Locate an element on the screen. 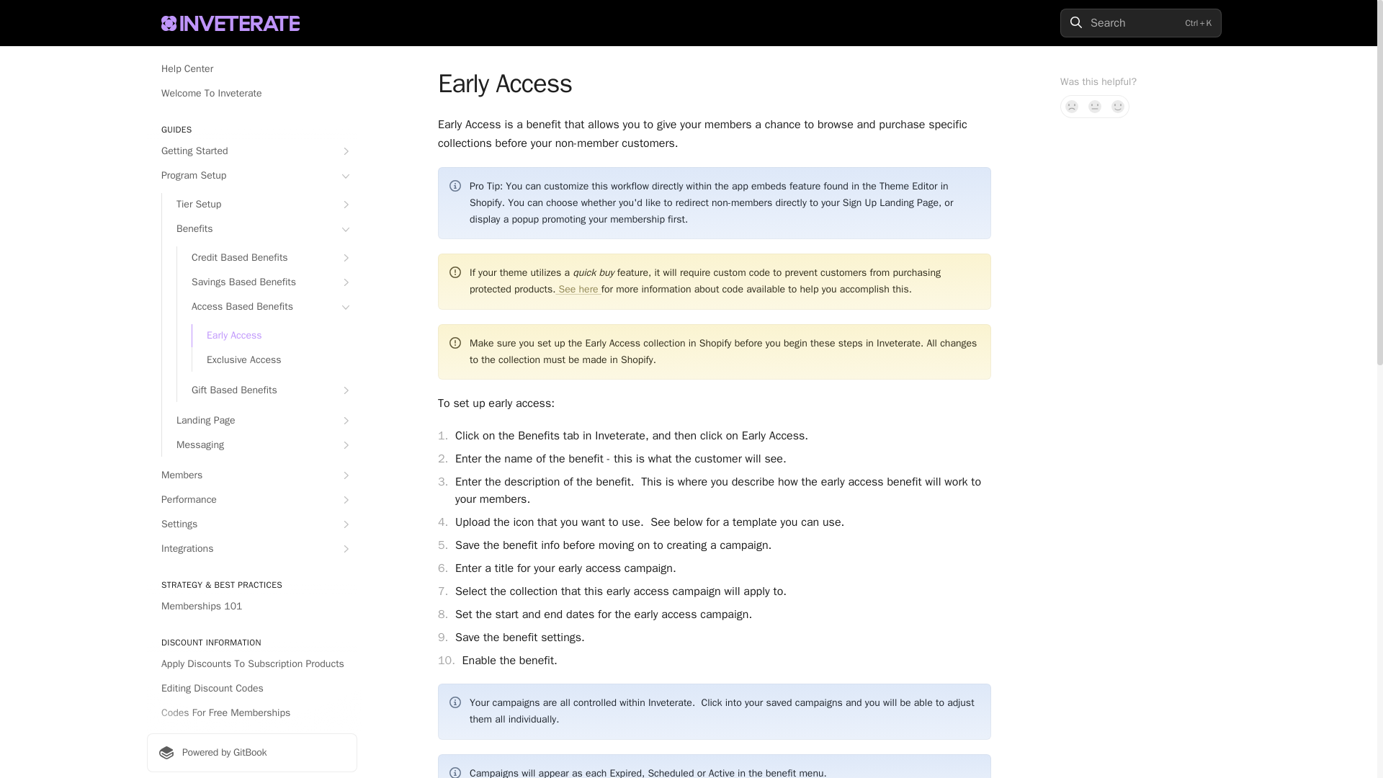  Getting Started is located at coordinates (251, 151).